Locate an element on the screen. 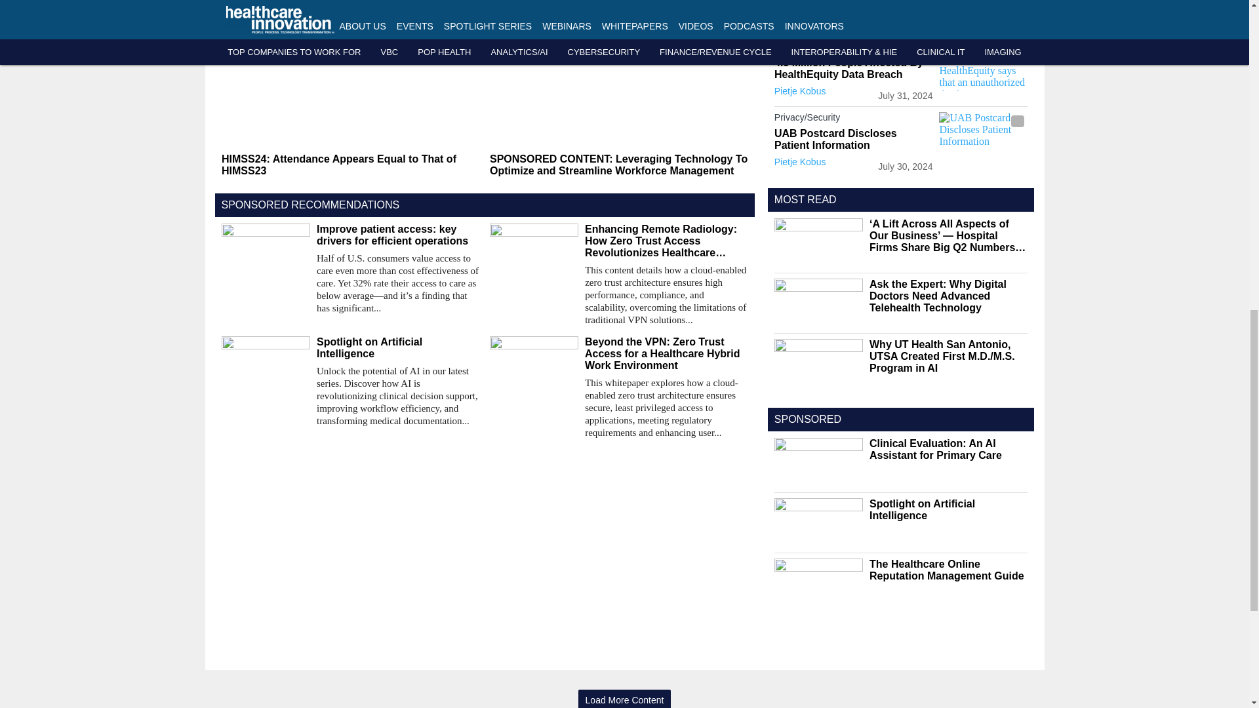 The image size is (1259, 708). UAB Postcard Discloses Patient Information is located at coordinates (983, 136).